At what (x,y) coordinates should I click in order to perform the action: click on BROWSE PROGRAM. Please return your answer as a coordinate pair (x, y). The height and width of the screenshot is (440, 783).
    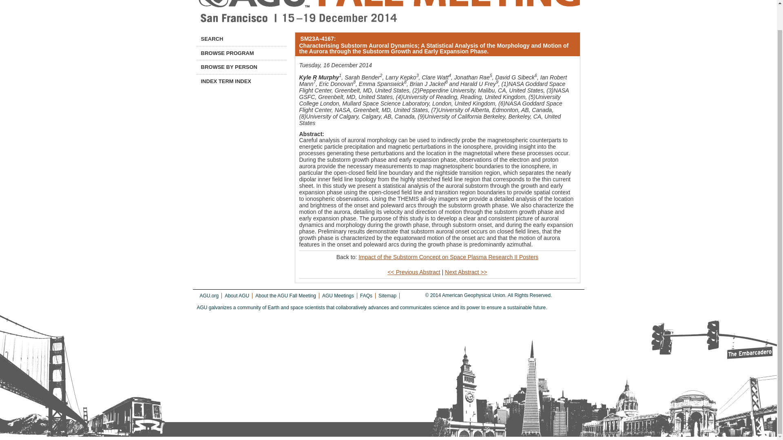
    Looking at the image, I should click on (241, 53).